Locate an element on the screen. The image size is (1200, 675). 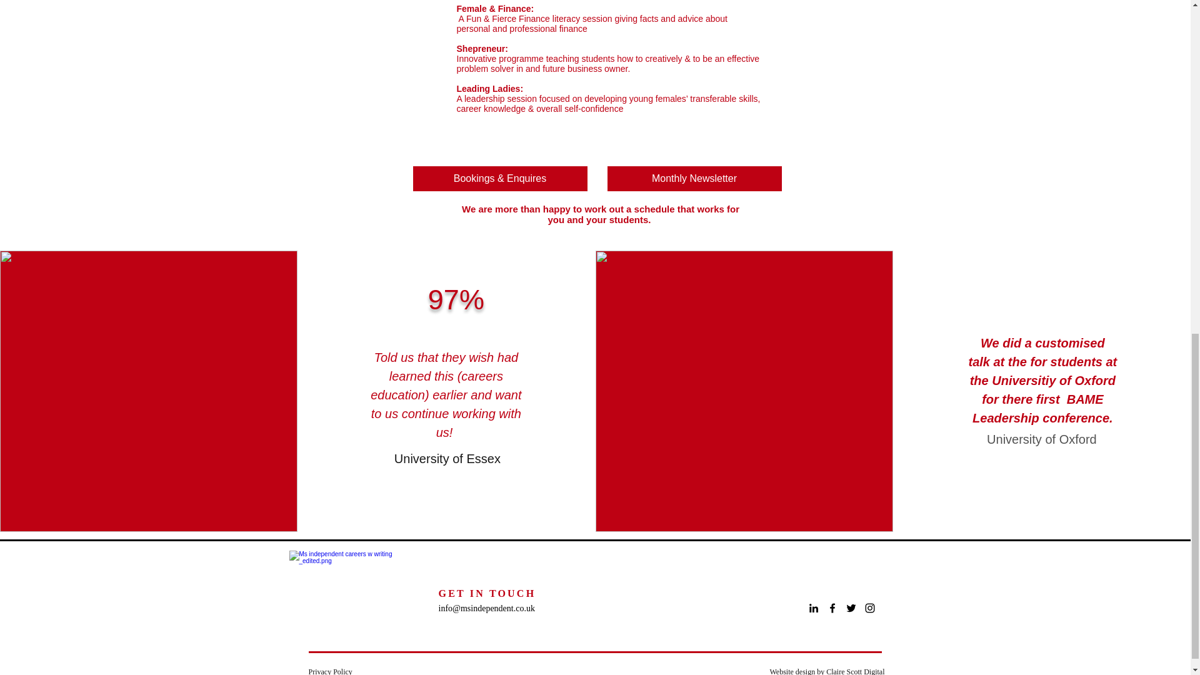
Monthly Newsletter is located at coordinates (694, 178).